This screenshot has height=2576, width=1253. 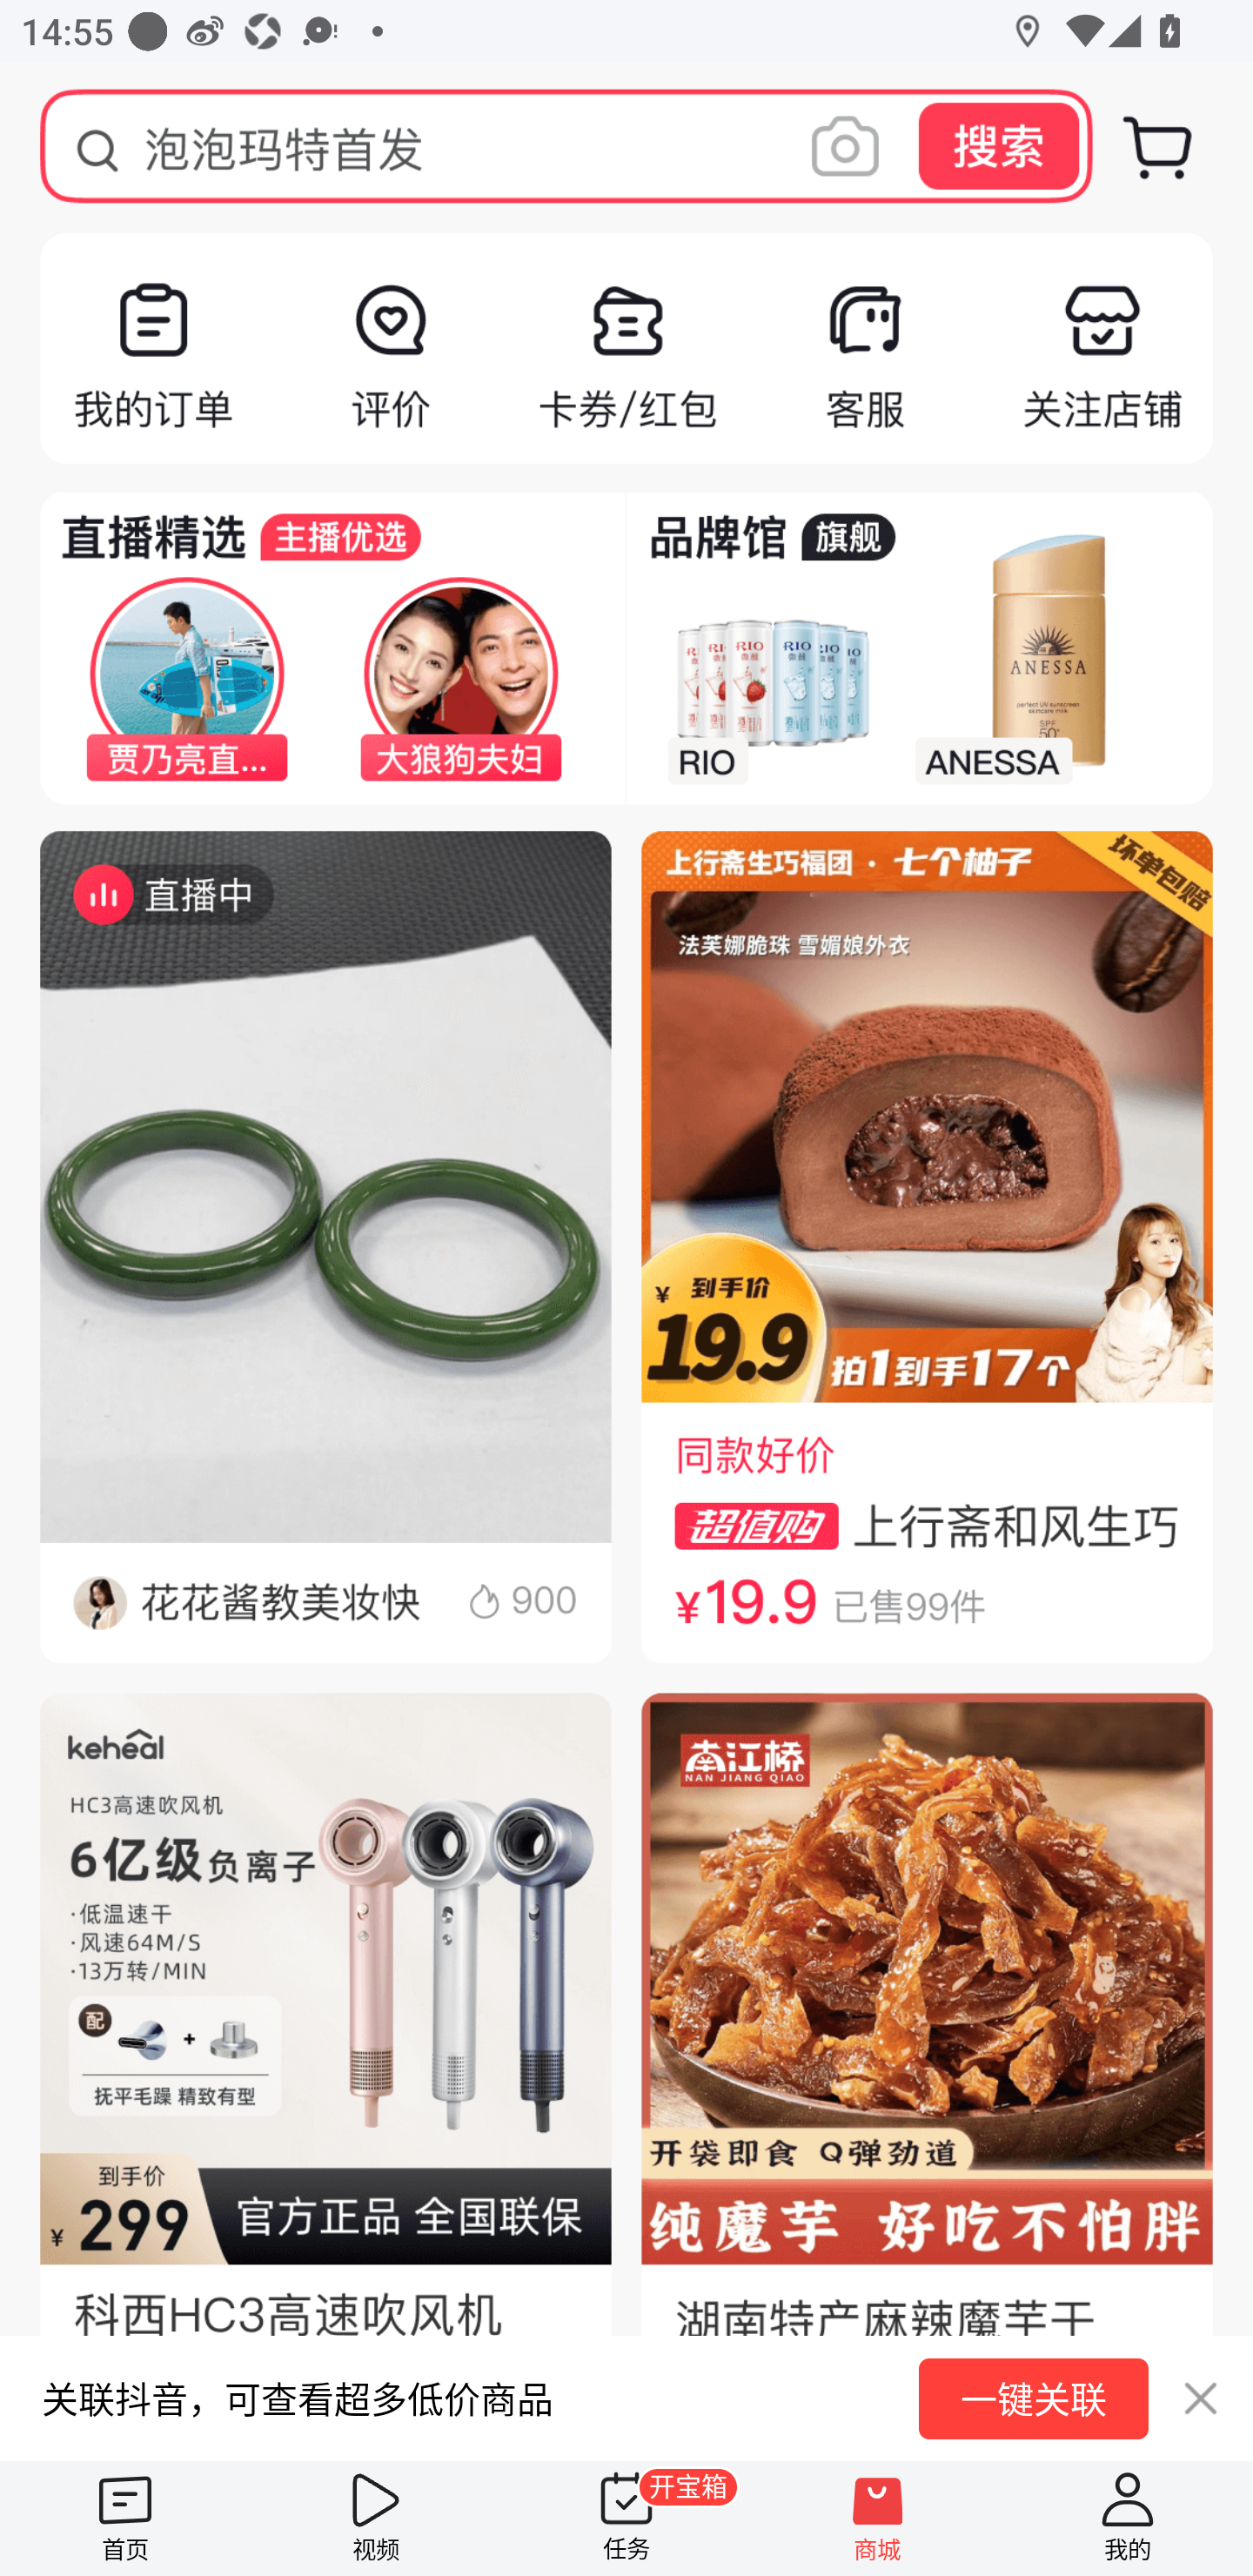 What do you see at coordinates (626, 2398) in the screenshot?
I see `关联抖音，可查看超多低价商品 一键关联` at bounding box center [626, 2398].